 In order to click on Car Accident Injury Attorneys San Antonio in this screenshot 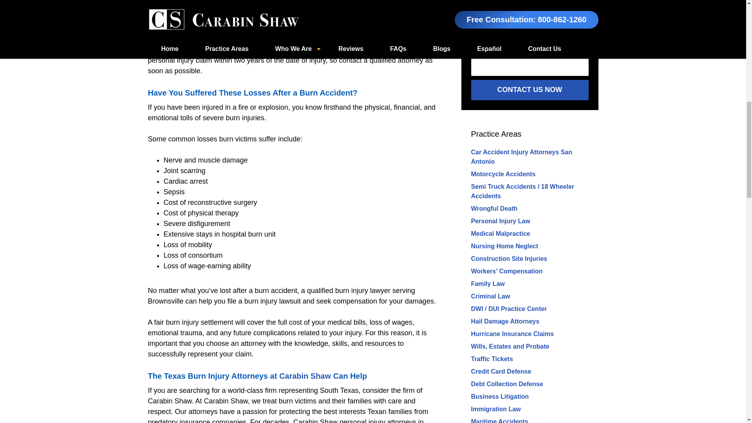, I will do `click(521, 157)`.